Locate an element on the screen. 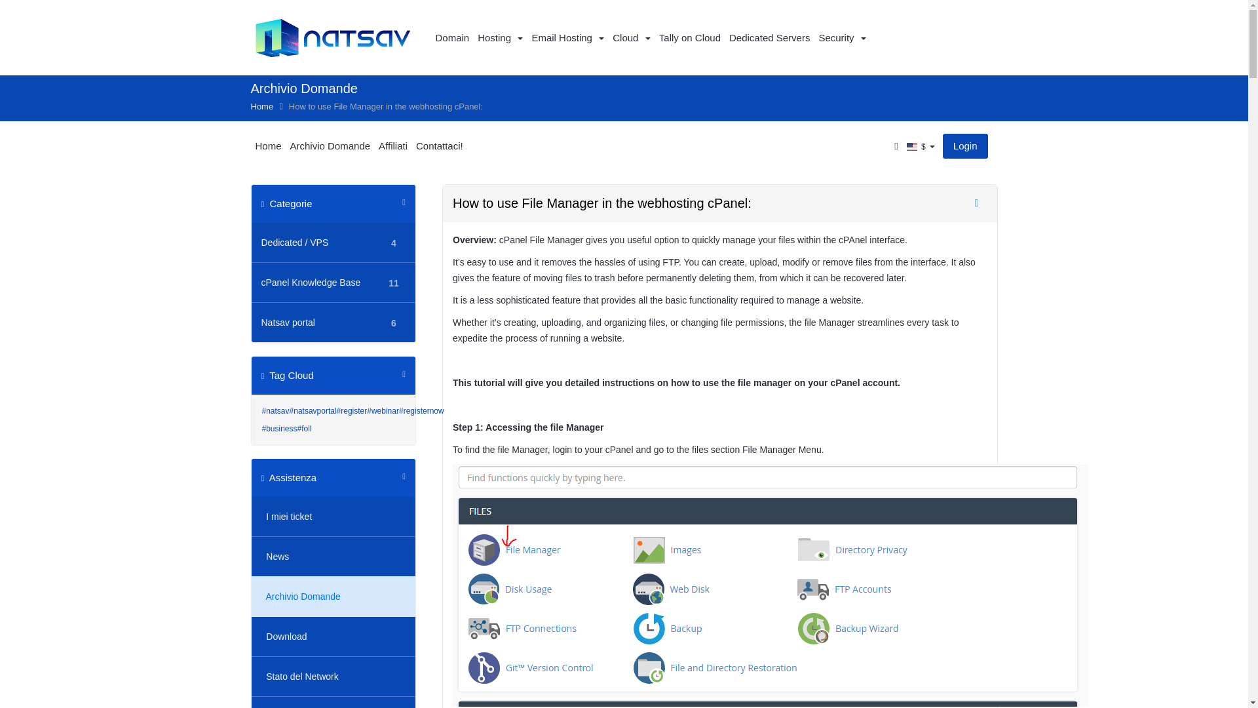 The image size is (1258, 708). Email Hosting   is located at coordinates (263, 106).